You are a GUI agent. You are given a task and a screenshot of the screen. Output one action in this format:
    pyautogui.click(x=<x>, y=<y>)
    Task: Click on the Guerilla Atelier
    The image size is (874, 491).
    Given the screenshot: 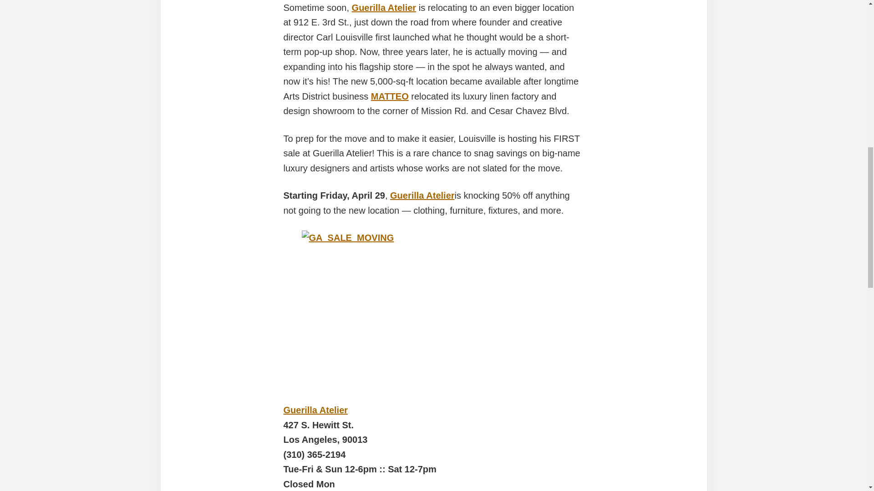 What is the action you would take?
    pyautogui.click(x=422, y=195)
    